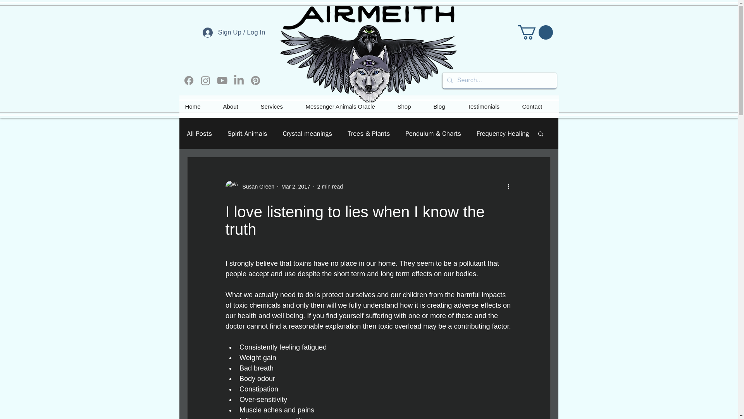 This screenshot has height=419, width=744. Describe the element at coordinates (256, 186) in the screenshot. I see `Susan Green` at that location.